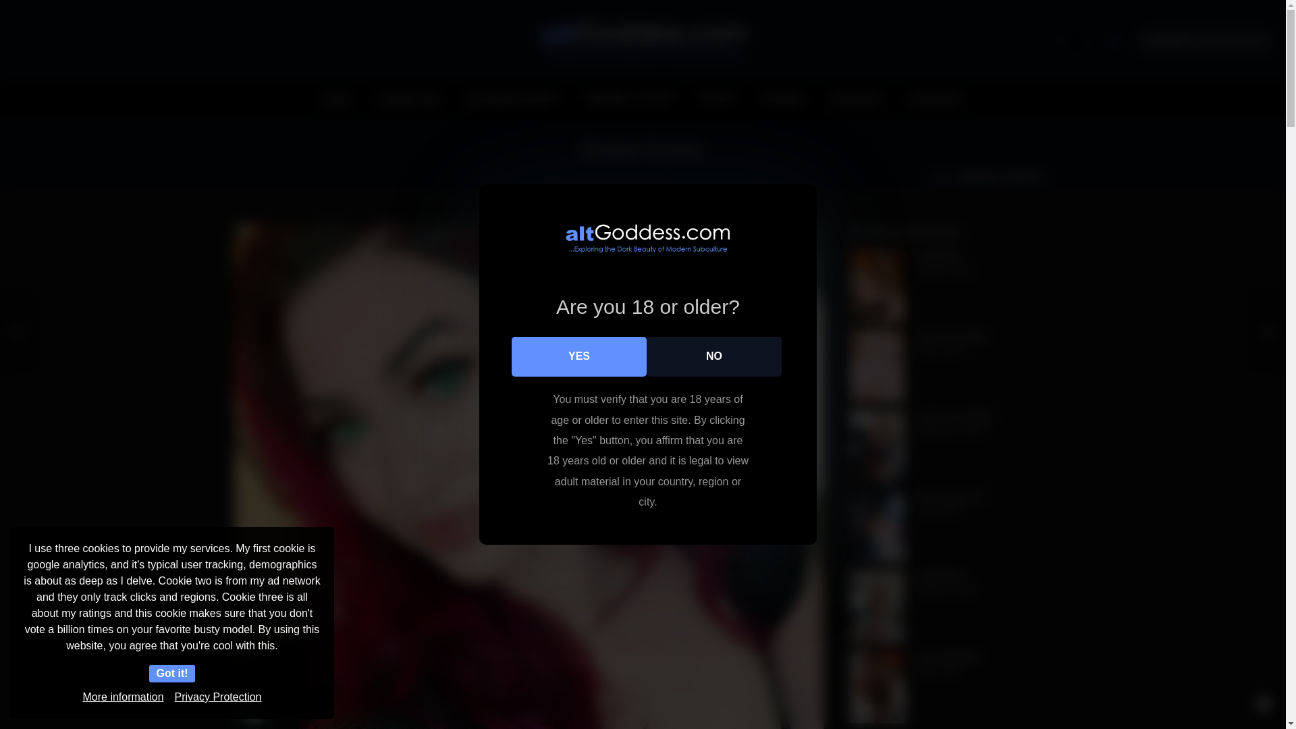 This screenshot has width=1296, height=729. I want to click on alt Galleries, so click(936, 99).